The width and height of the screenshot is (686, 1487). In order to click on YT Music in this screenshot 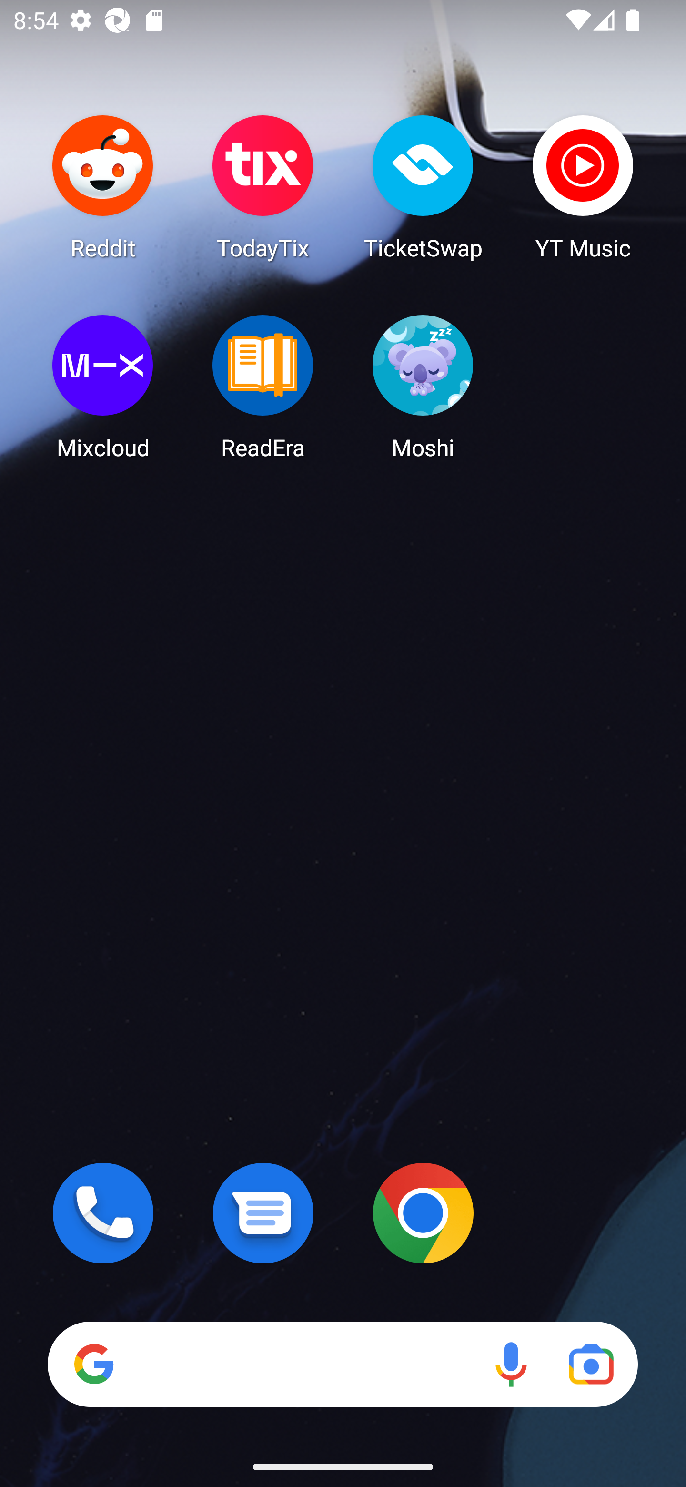, I will do `click(583, 187)`.